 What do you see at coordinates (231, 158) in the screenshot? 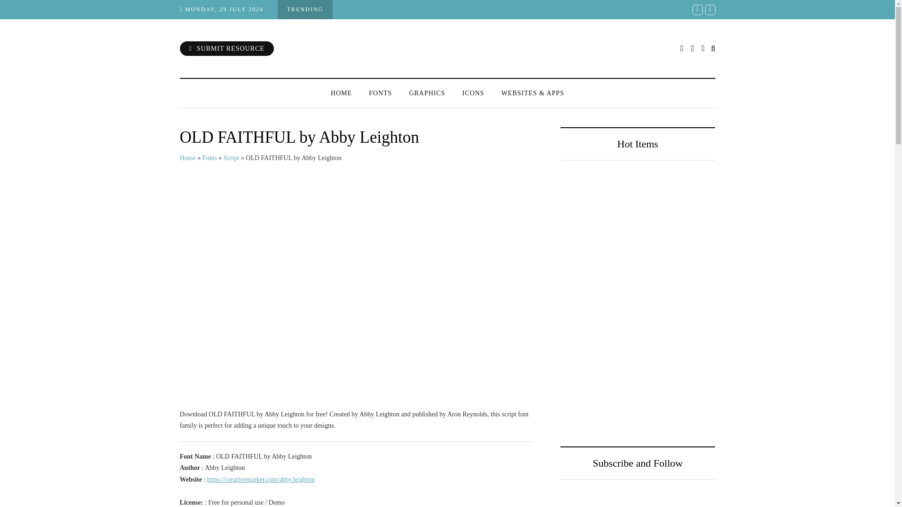
I see `Script` at bounding box center [231, 158].